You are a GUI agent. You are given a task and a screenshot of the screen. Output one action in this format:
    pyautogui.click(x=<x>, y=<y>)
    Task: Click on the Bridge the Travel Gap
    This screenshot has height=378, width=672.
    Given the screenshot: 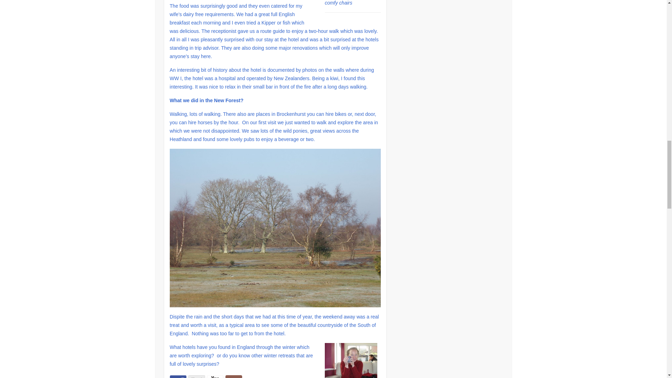 What is the action you would take?
    pyautogui.click(x=196, y=377)
    